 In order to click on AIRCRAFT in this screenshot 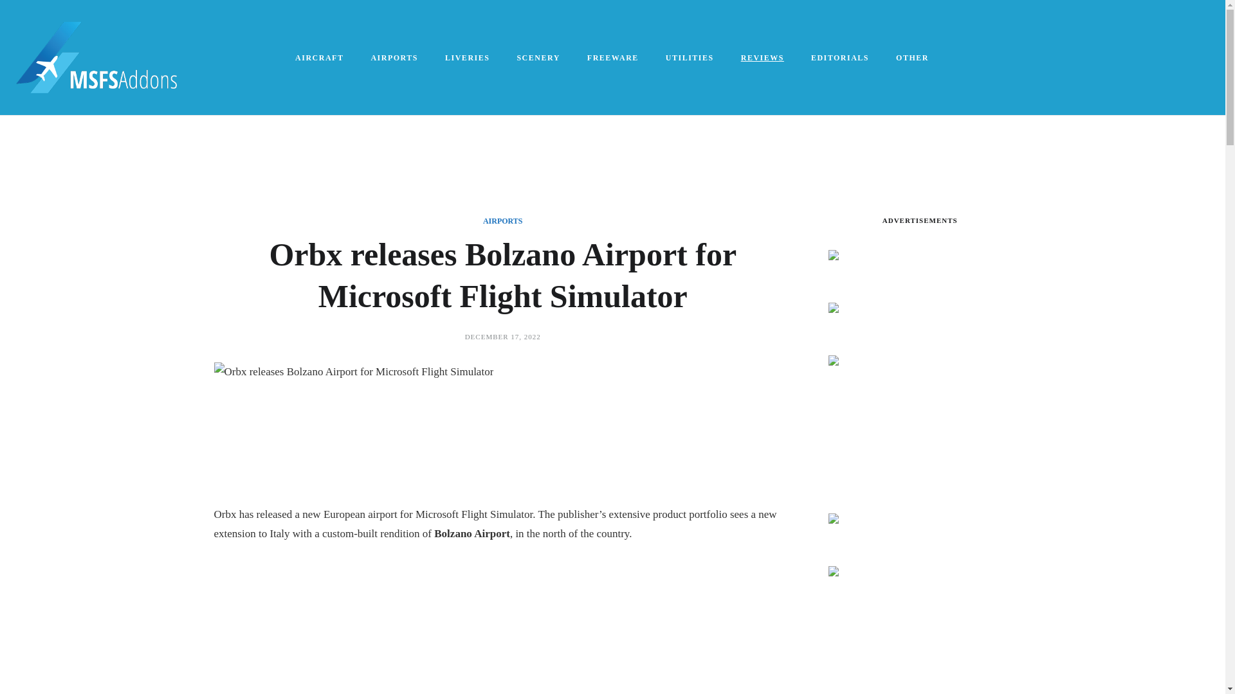, I will do `click(320, 58)`.